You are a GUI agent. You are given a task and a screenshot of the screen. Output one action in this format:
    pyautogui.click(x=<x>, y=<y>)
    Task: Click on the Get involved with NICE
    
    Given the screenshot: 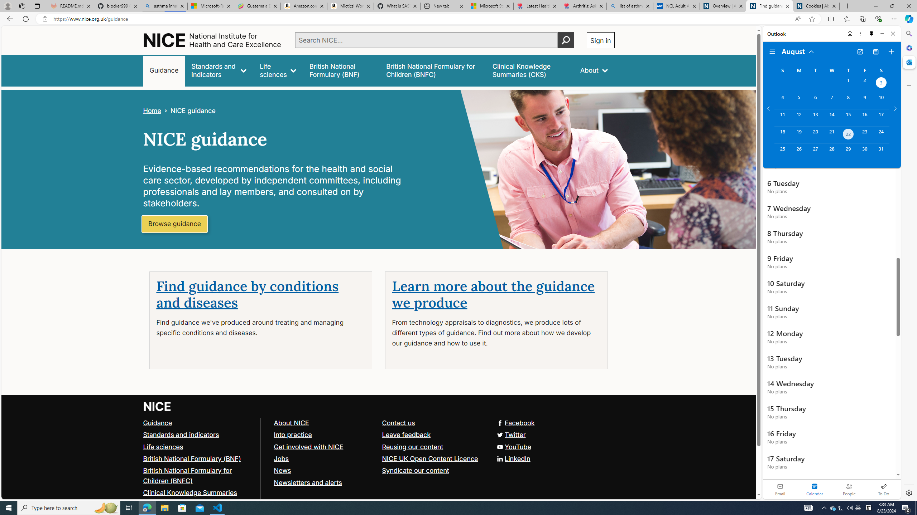 What is the action you would take?
    pyautogui.click(x=308, y=447)
    